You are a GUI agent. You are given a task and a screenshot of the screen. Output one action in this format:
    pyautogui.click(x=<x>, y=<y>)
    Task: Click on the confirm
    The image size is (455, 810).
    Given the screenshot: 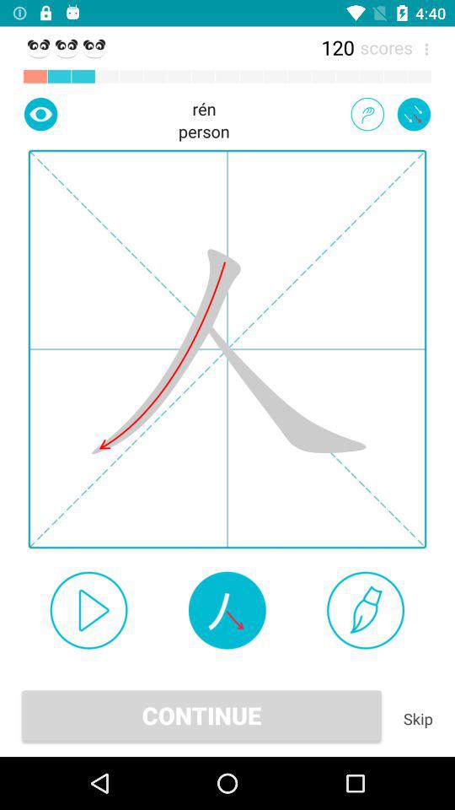 What is the action you would take?
    pyautogui.click(x=88, y=610)
    